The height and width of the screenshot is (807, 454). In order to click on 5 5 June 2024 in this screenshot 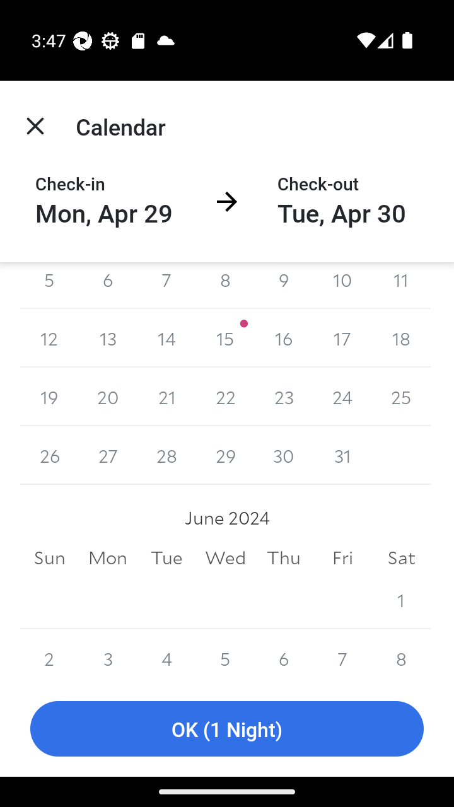, I will do `click(225, 655)`.